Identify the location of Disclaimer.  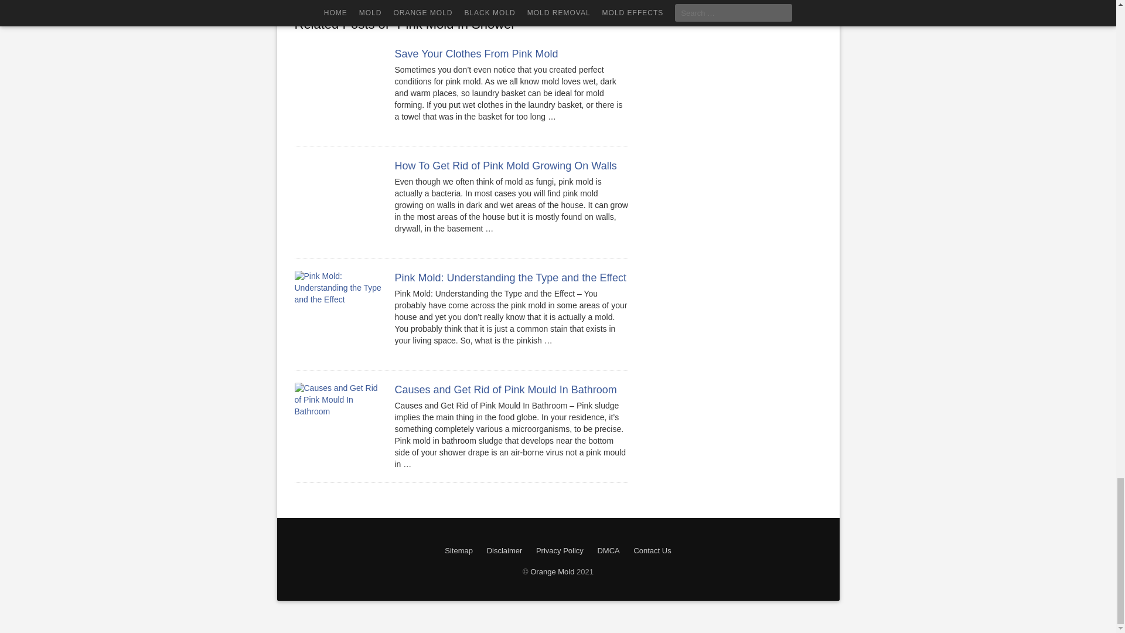
(505, 551).